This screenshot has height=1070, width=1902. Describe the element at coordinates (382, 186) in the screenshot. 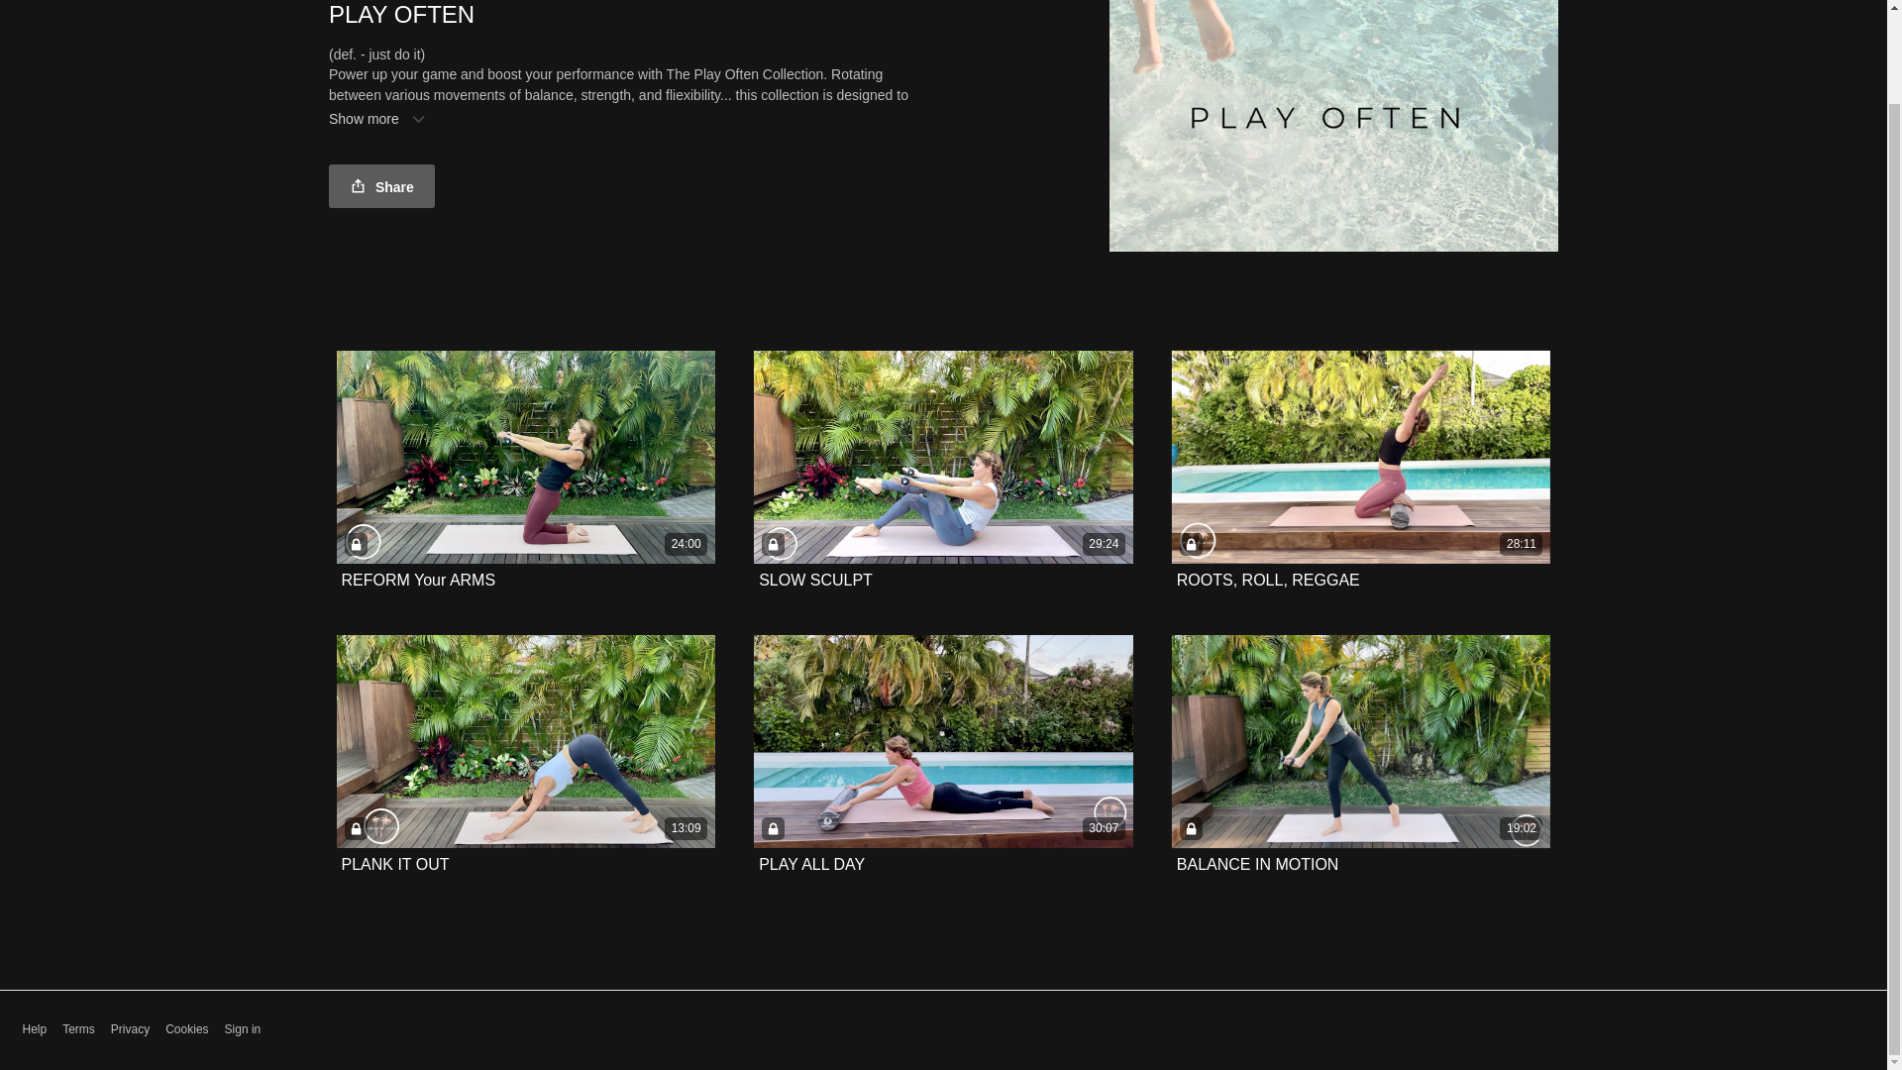

I see `Share` at that location.